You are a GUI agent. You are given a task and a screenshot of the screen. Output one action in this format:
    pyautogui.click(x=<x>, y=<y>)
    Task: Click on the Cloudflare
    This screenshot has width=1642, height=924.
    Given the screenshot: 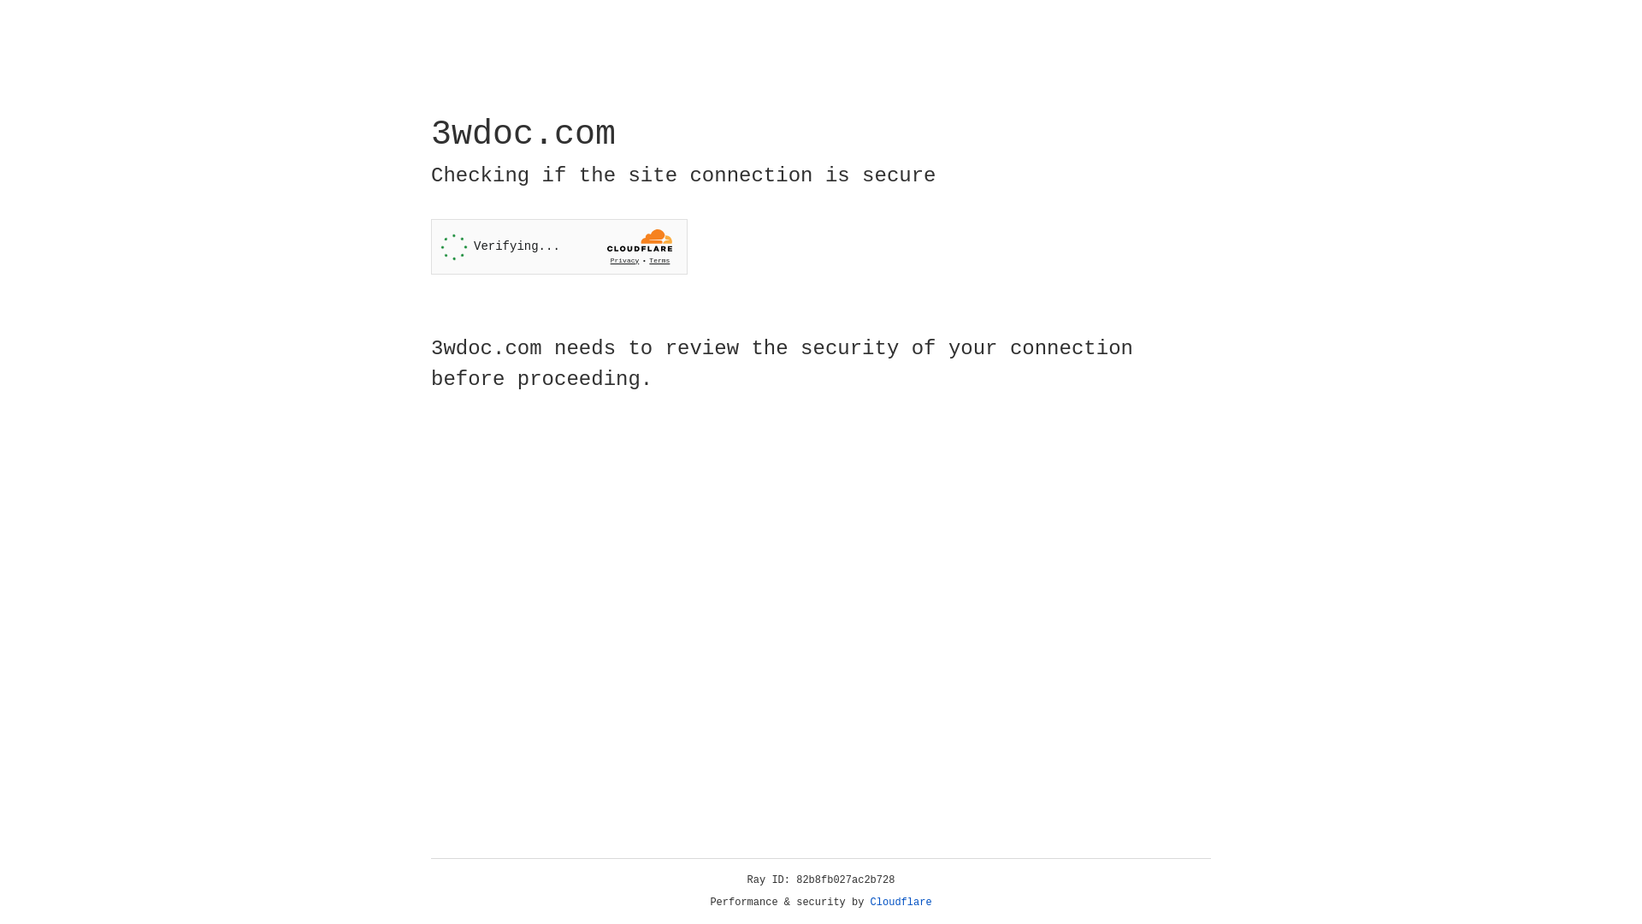 What is the action you would take?
    pyautogui.click(x=901, y=903)
    